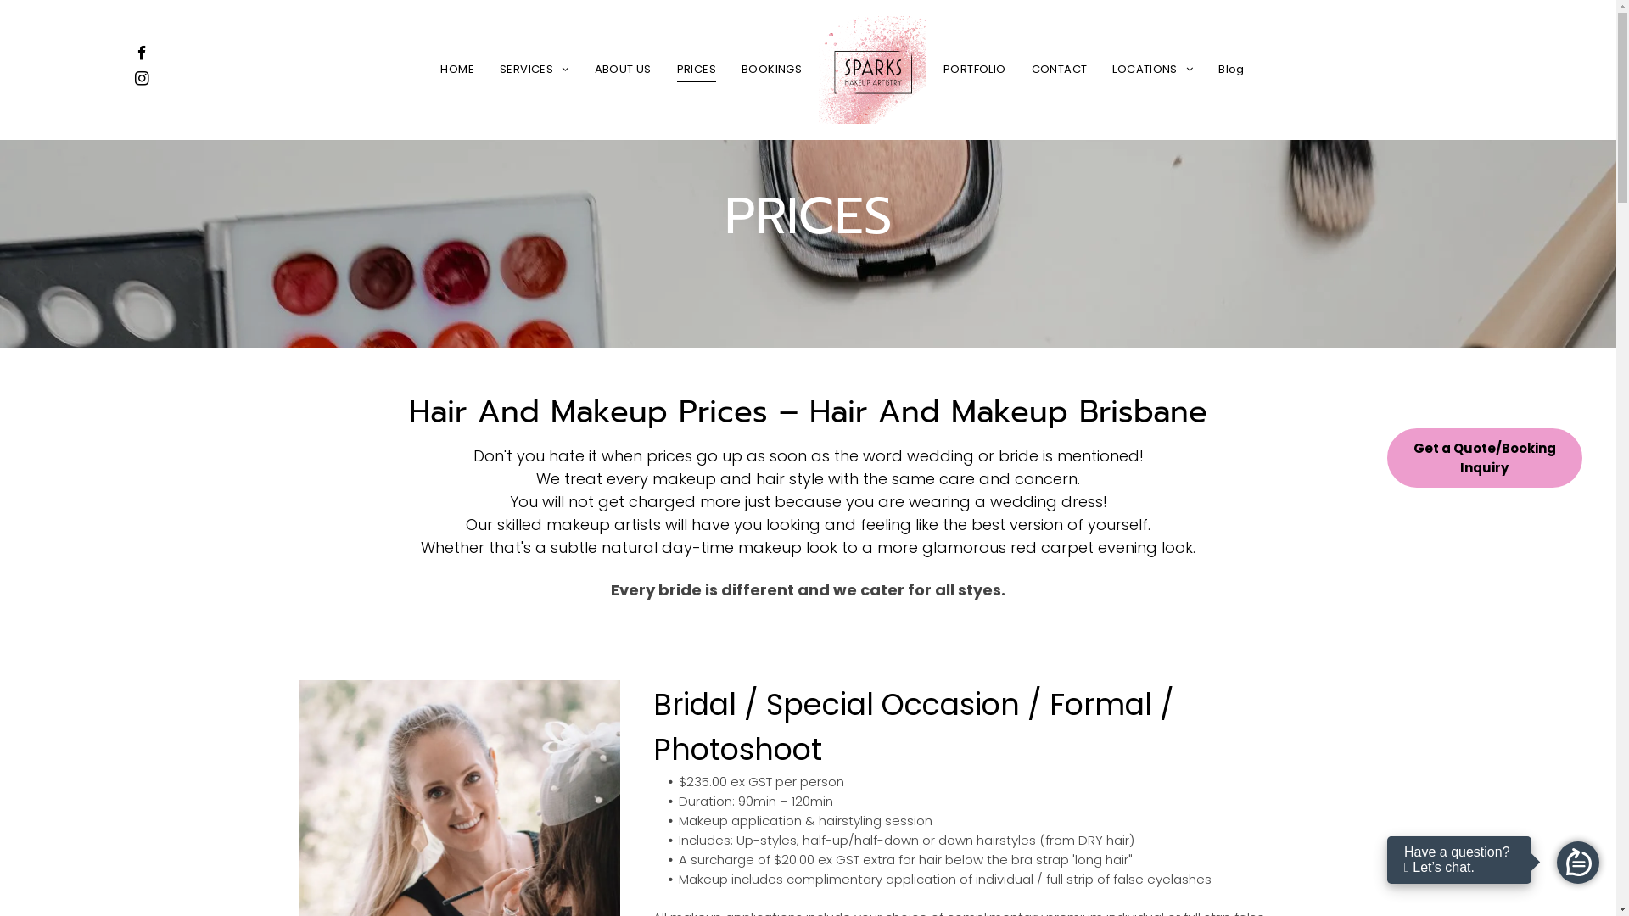  Describe the element at coordinates (535, 70) in the screenshot. I see `SERVICES` at that location.